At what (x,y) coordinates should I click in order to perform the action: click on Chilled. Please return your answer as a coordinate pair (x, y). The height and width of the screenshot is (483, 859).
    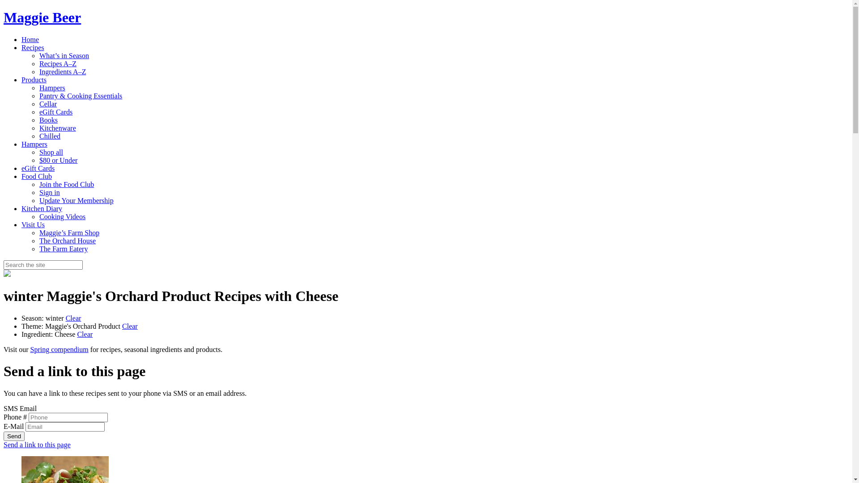
    Looking at the image, I should click on (50, 136).